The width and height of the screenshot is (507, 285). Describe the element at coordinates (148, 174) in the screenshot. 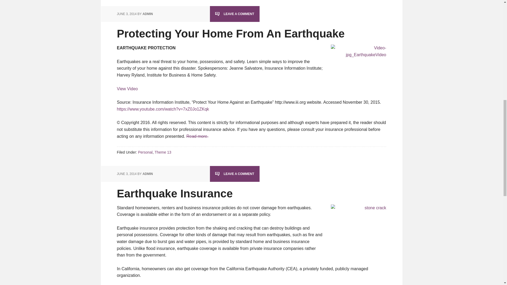

I see `ADMIN` at that location.